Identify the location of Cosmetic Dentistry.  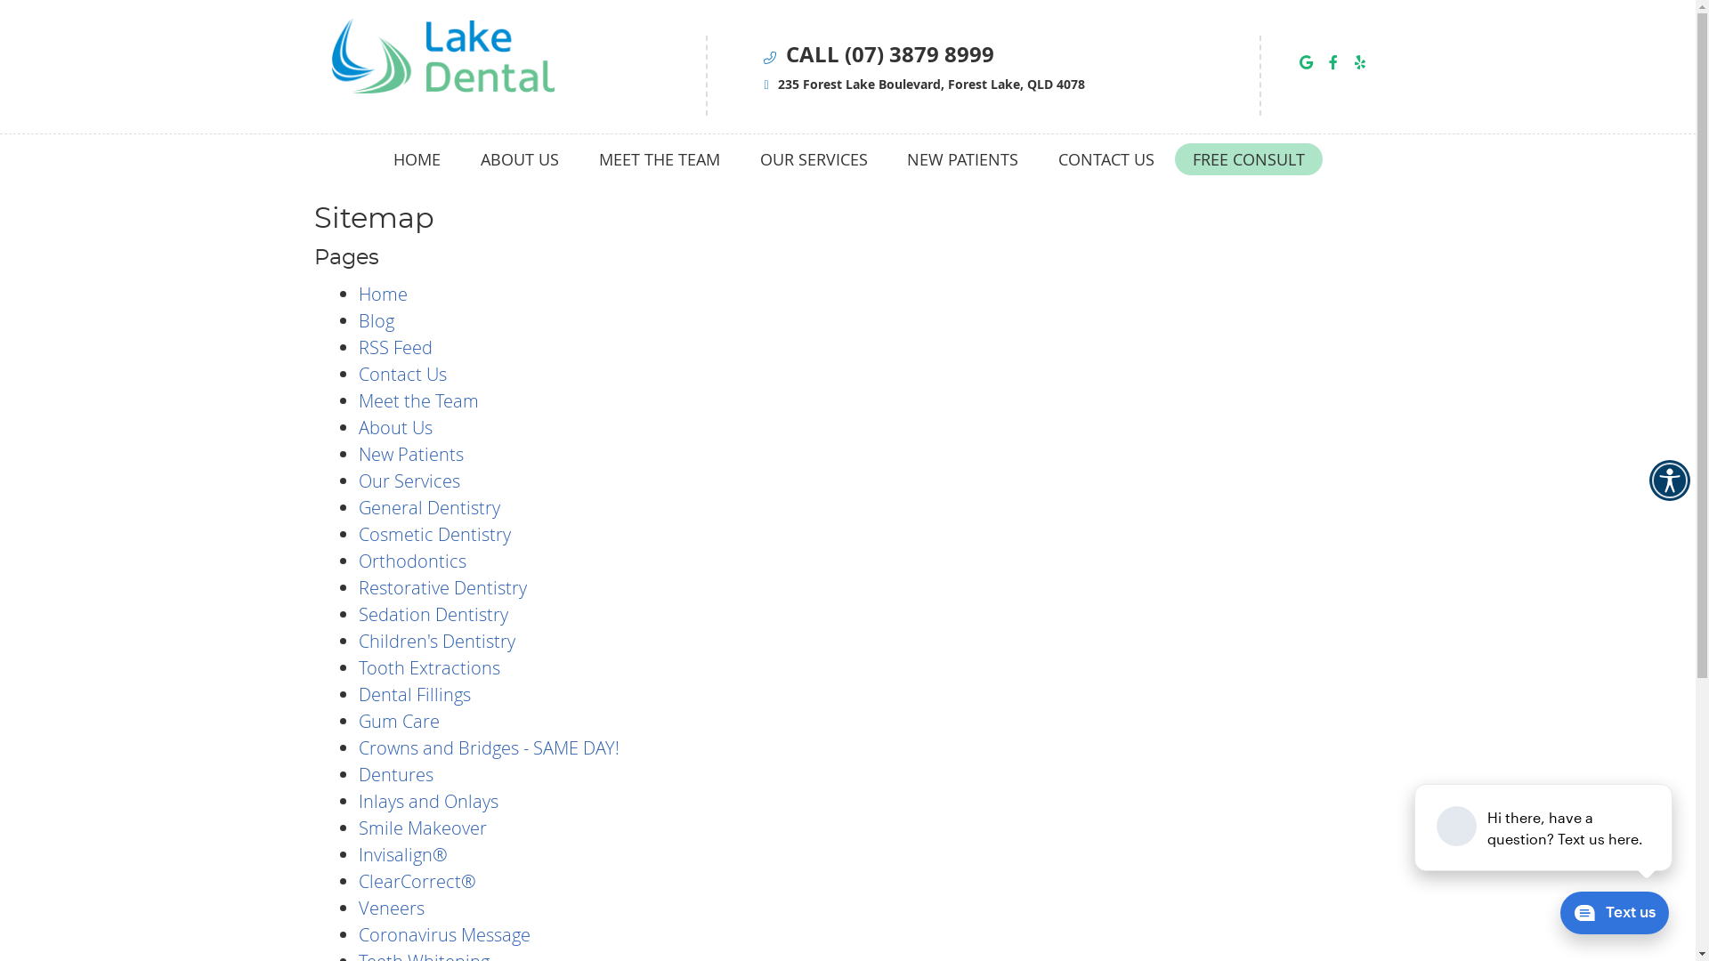
(434, 534).